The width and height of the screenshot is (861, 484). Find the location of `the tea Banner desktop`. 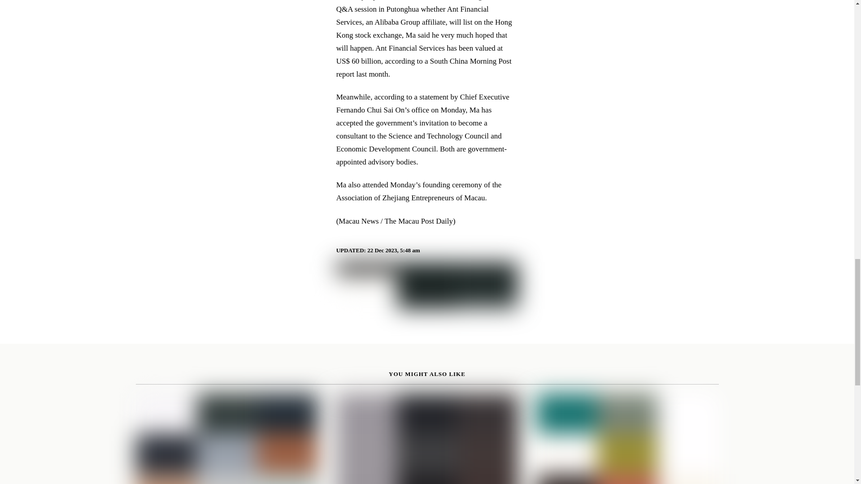

the tea Banner desktop is located at coordinates (427, 286).